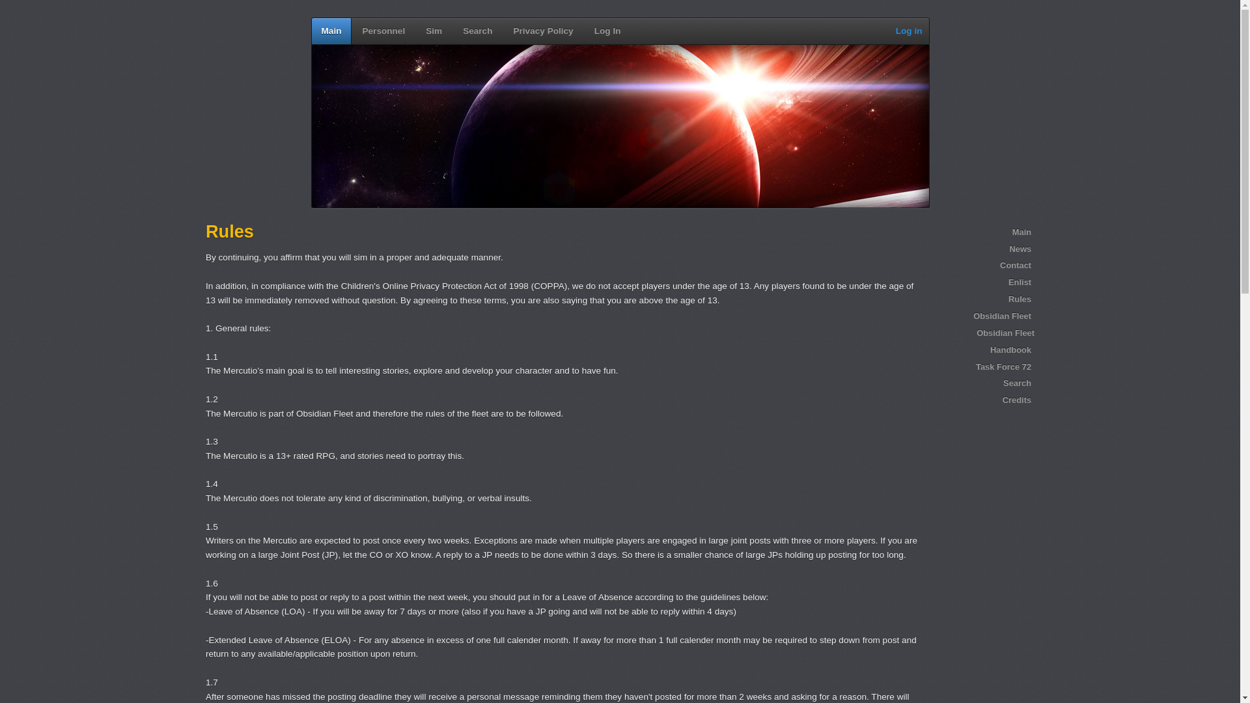 Image resolution: width=1250 pixels, height=703 pixels. Describe the element at coordinates (982, 299) in the screenshot. I see `Rules` at that location.